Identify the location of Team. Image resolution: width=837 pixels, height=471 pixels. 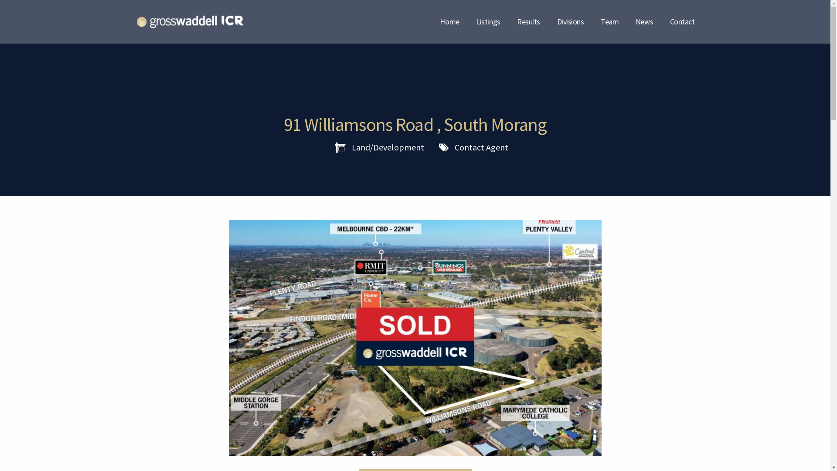
(609, 22).